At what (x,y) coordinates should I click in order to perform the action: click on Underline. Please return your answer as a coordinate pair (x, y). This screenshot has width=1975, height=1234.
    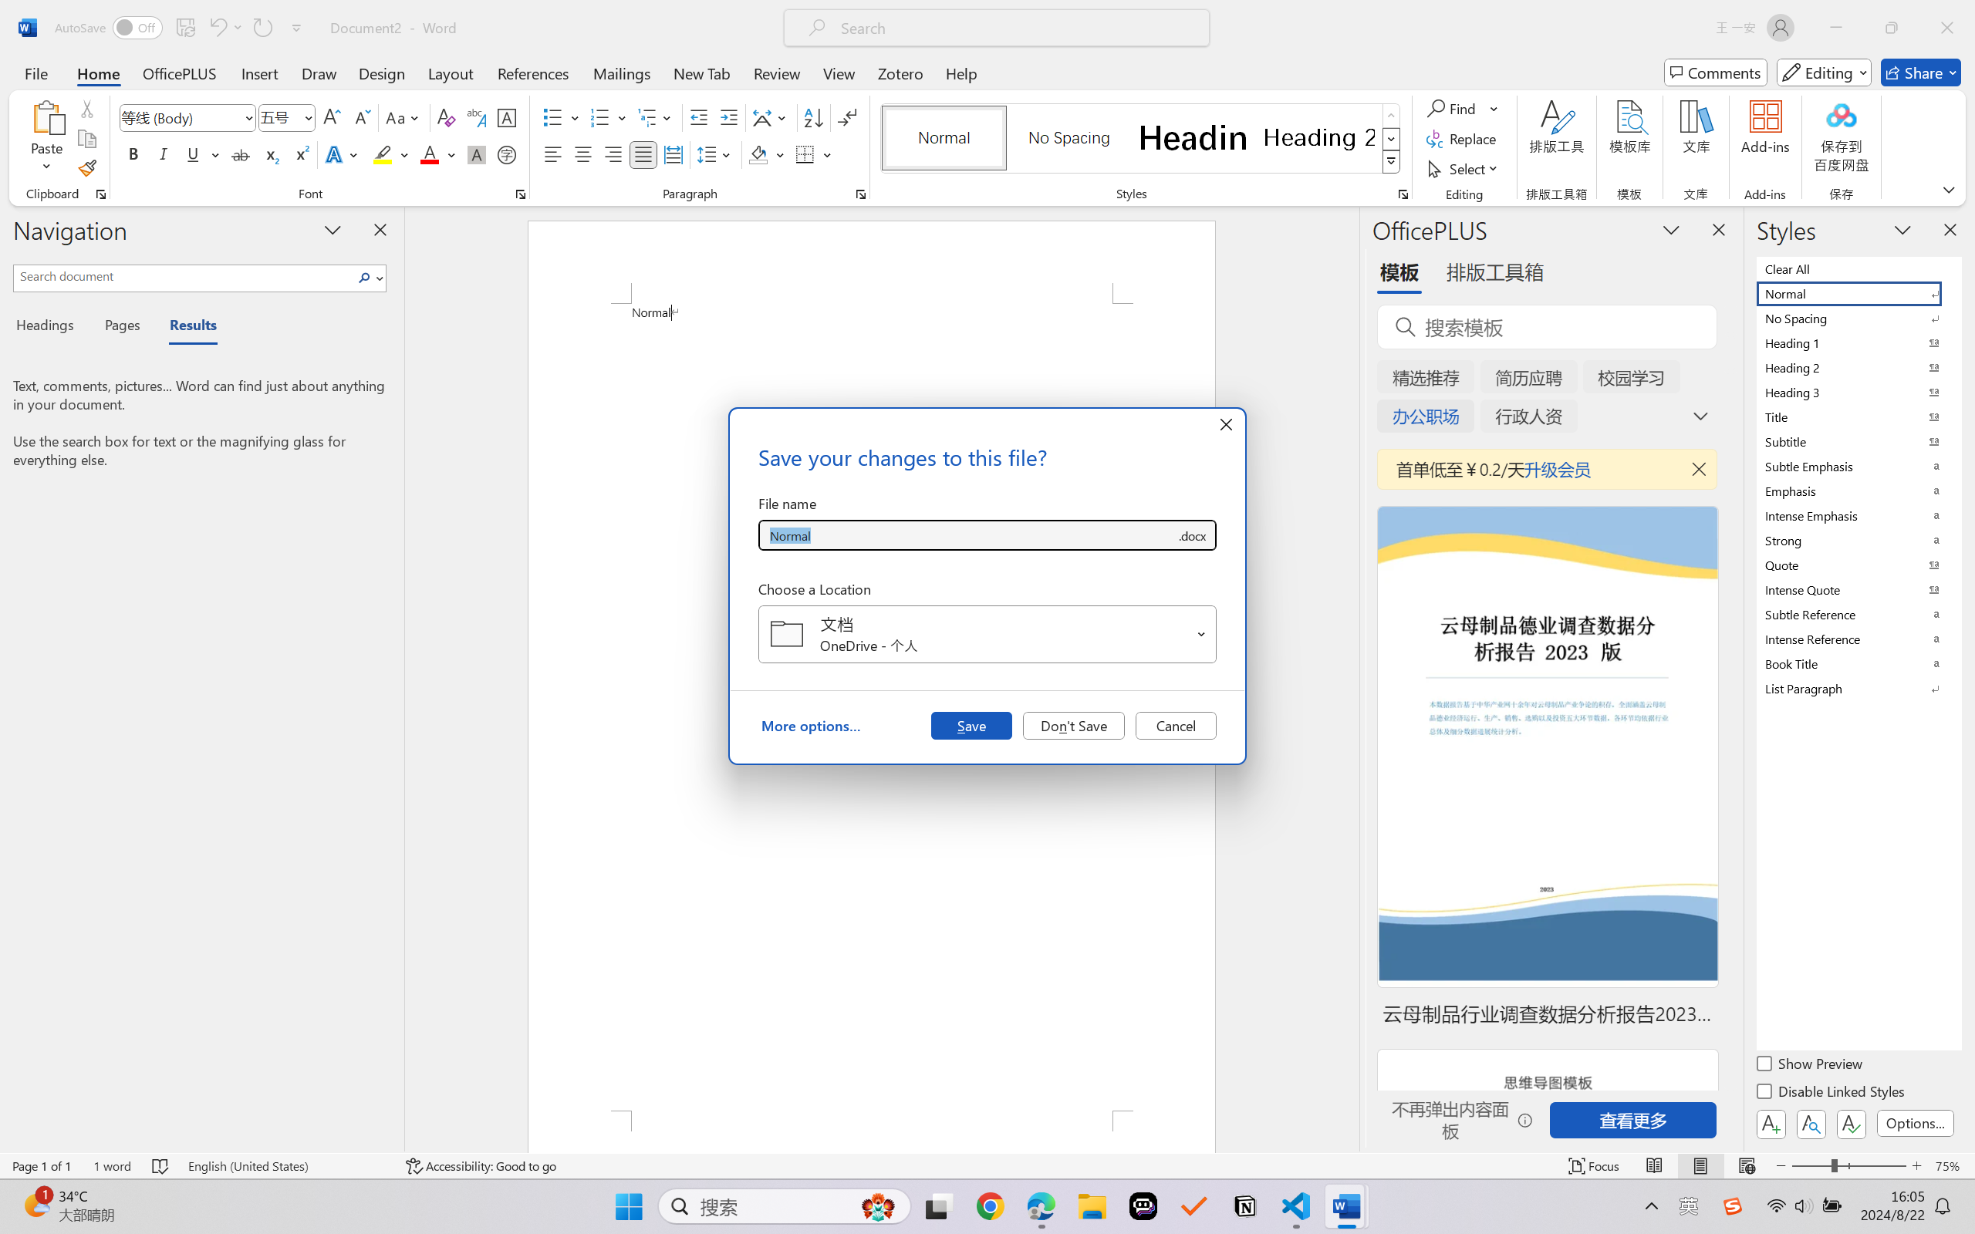
    Looking at the image, I should click on (193, 154).